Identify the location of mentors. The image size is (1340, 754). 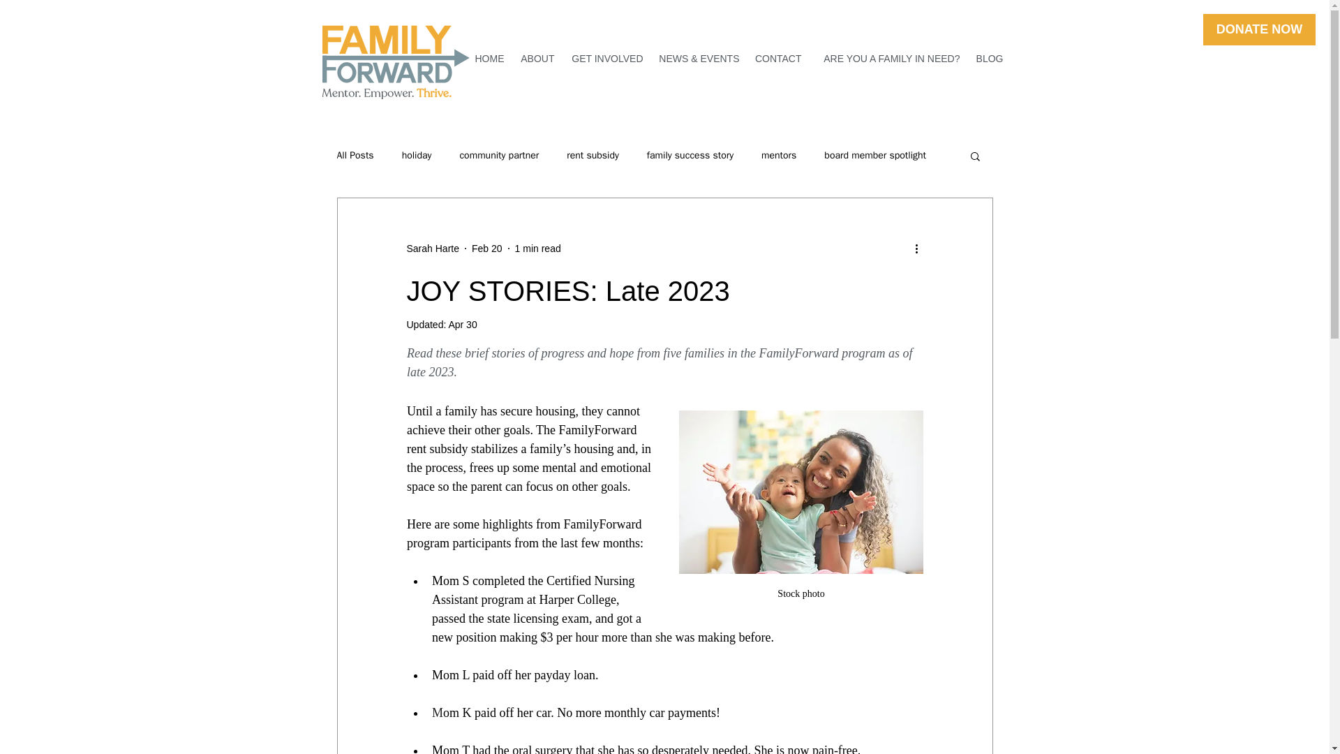
(778, 155).